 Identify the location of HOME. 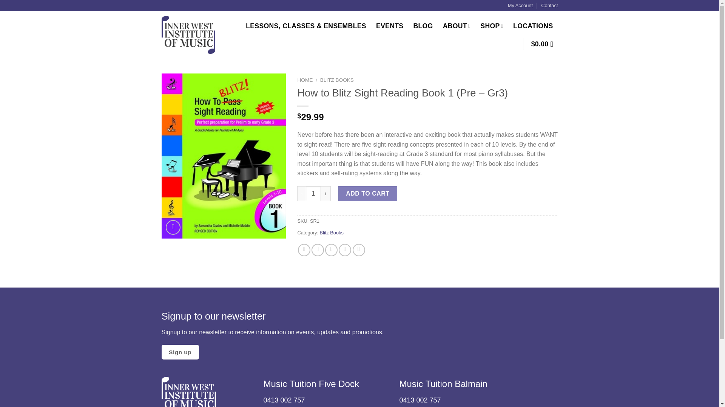
(305, 80).